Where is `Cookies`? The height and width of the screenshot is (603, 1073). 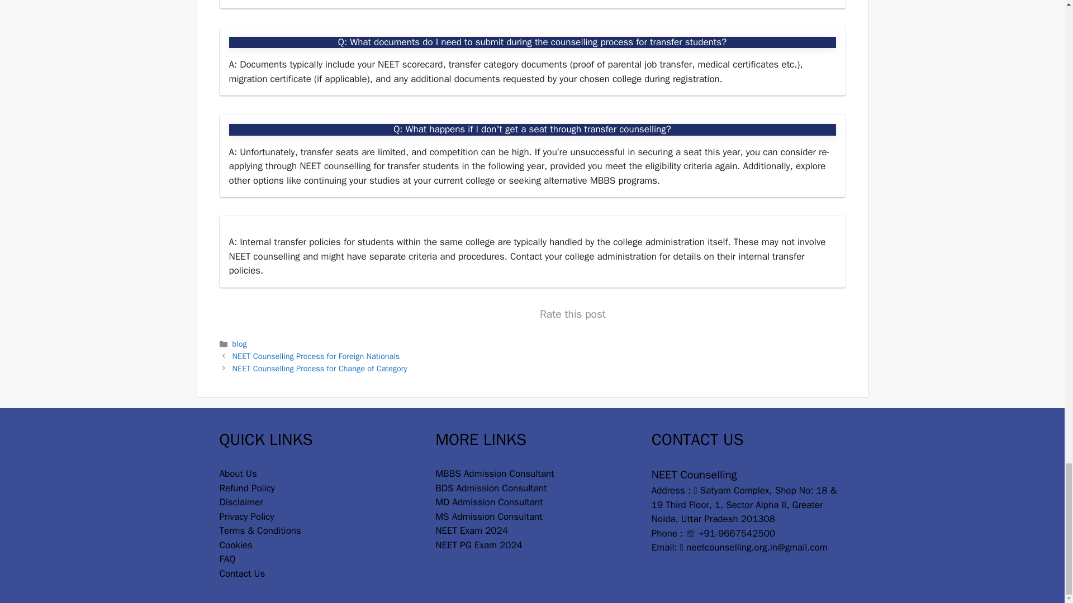 Cookies is located at coordinates (235, 545).